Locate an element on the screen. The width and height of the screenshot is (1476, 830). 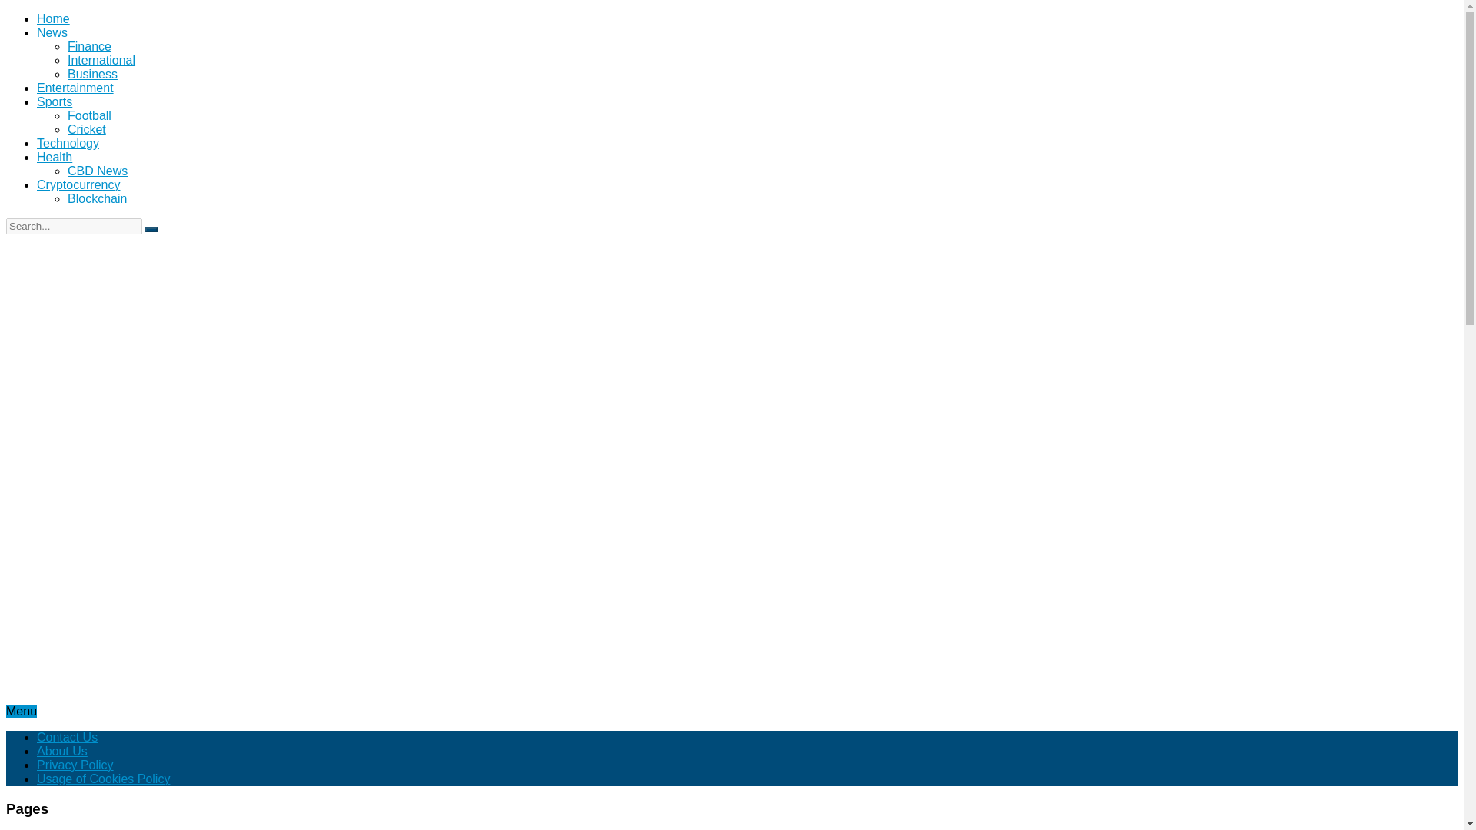
Privacy Policy is located at coordinates (75, 765).